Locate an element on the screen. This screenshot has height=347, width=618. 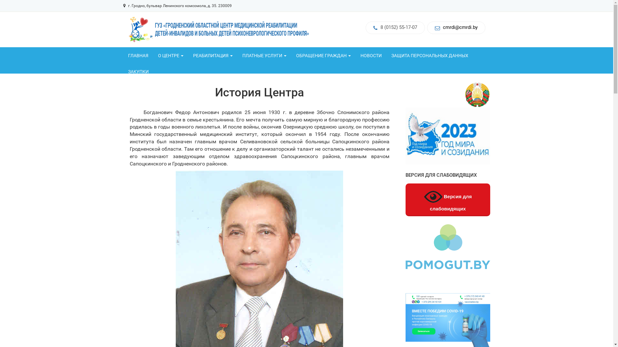
cmrdi@cmrdi.by is located at coordinates (460, 28).